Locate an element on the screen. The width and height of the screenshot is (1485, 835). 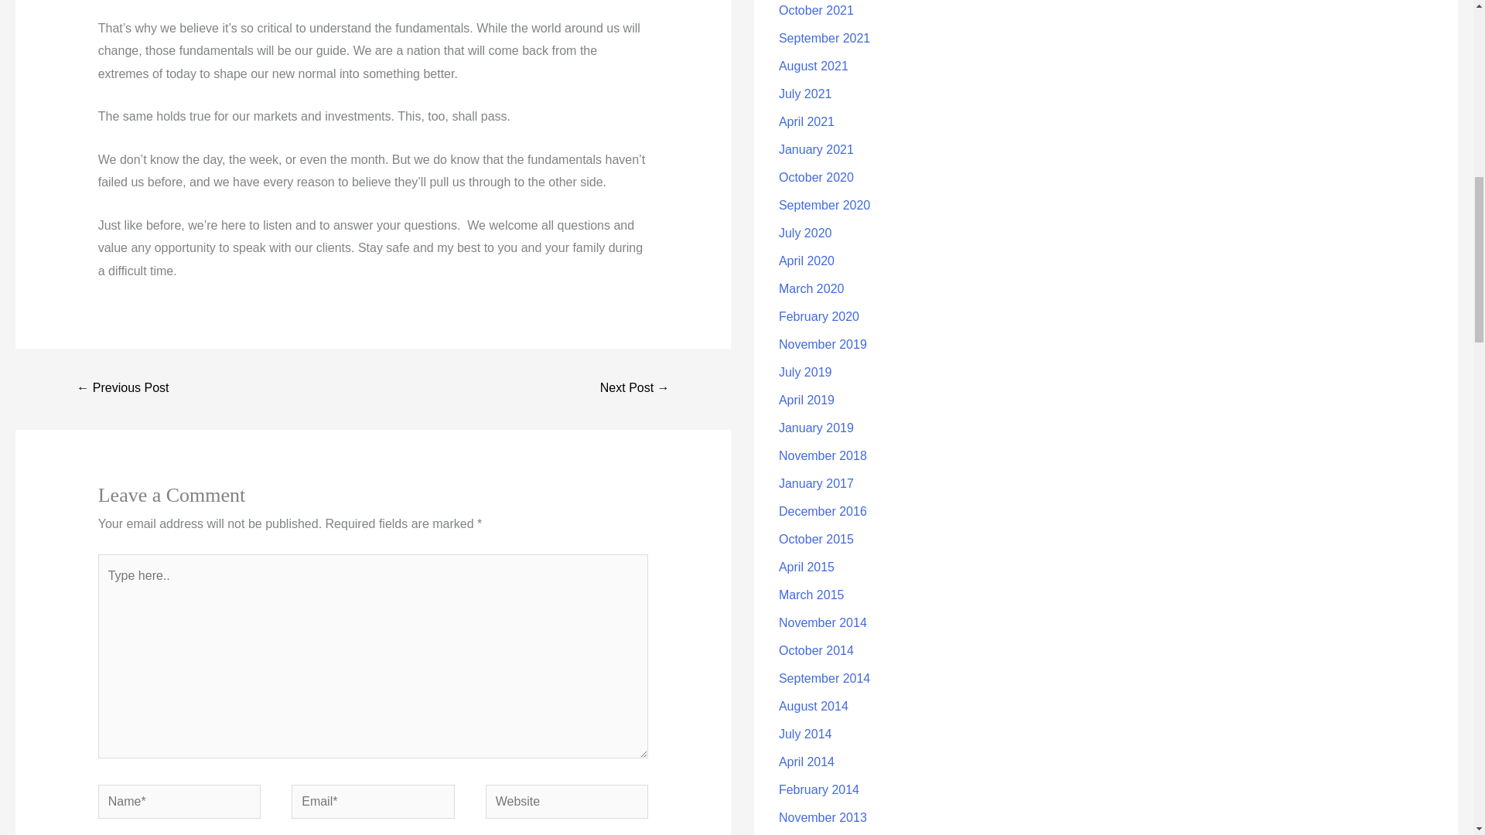
We're Here to Help is located at coordinates (122, 388).